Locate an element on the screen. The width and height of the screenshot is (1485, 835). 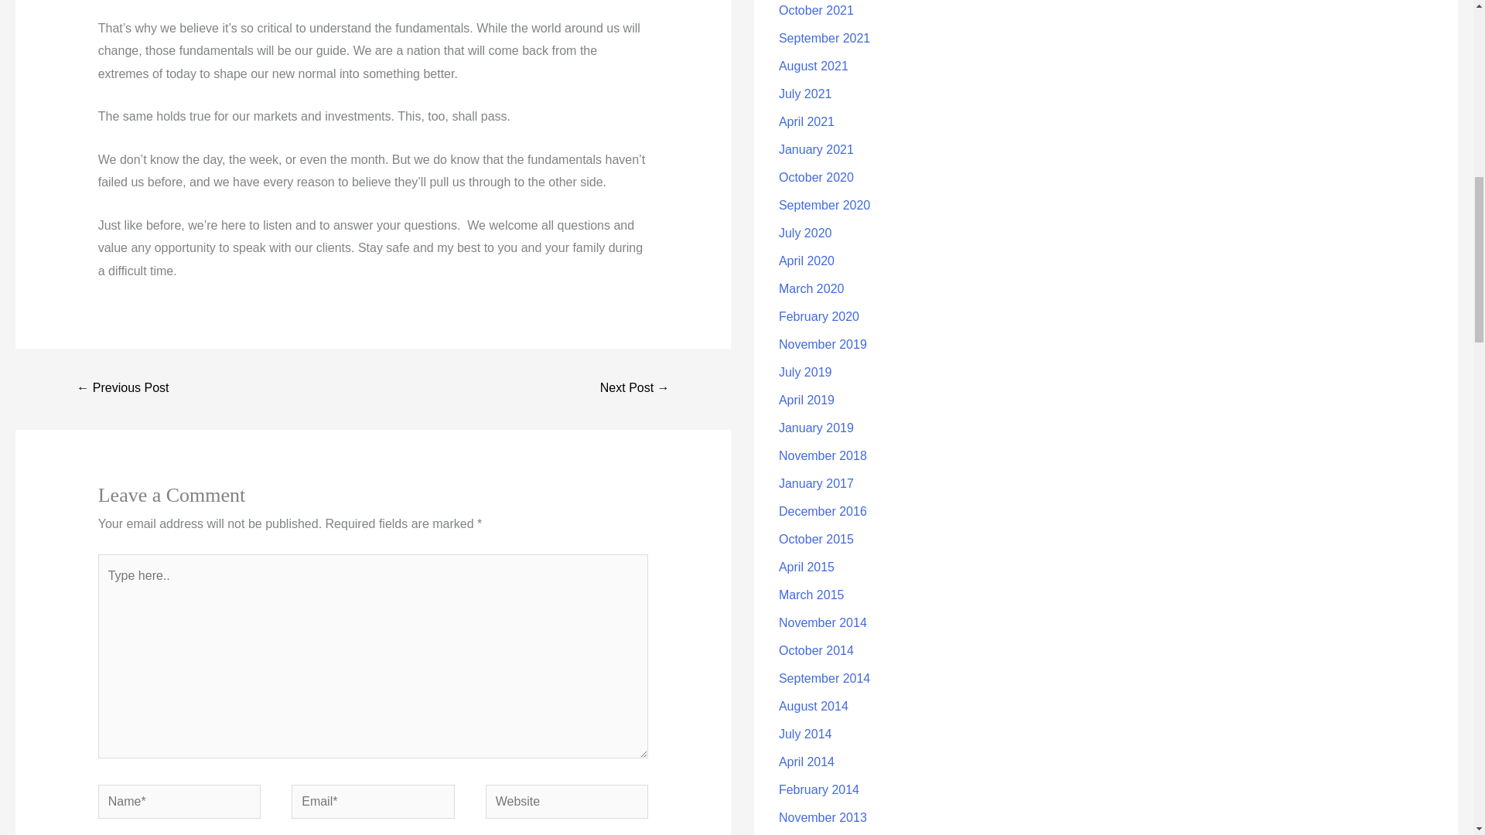
We're Here to Help is located at coordinates (122, 388).